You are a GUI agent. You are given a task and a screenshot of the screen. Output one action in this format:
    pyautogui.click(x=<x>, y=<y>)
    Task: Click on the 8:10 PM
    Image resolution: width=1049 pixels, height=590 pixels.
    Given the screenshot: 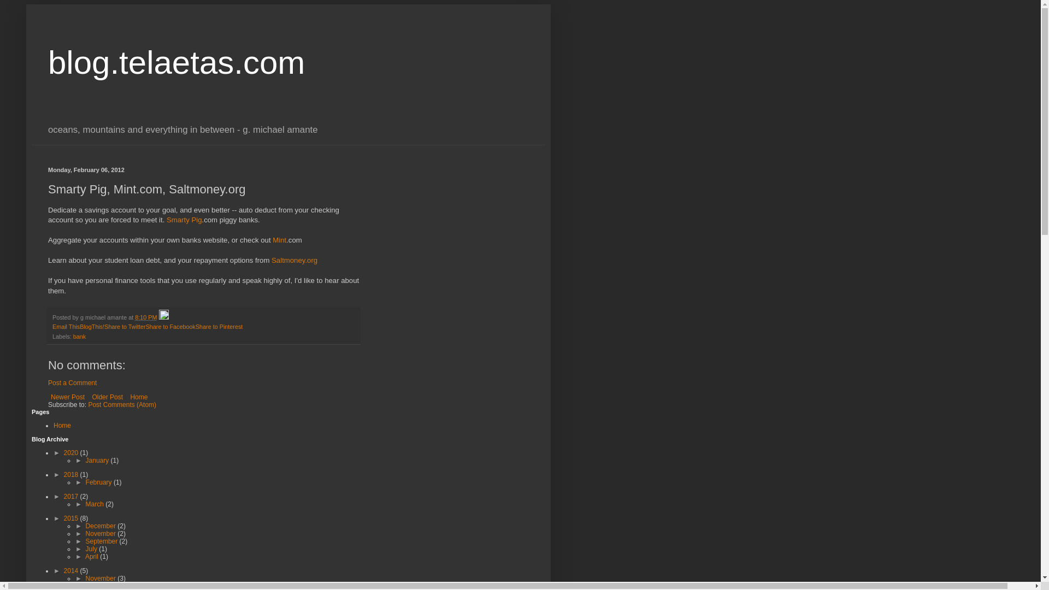 What is the action you would take?
    pyautogui.click(x=145, y=317)
    